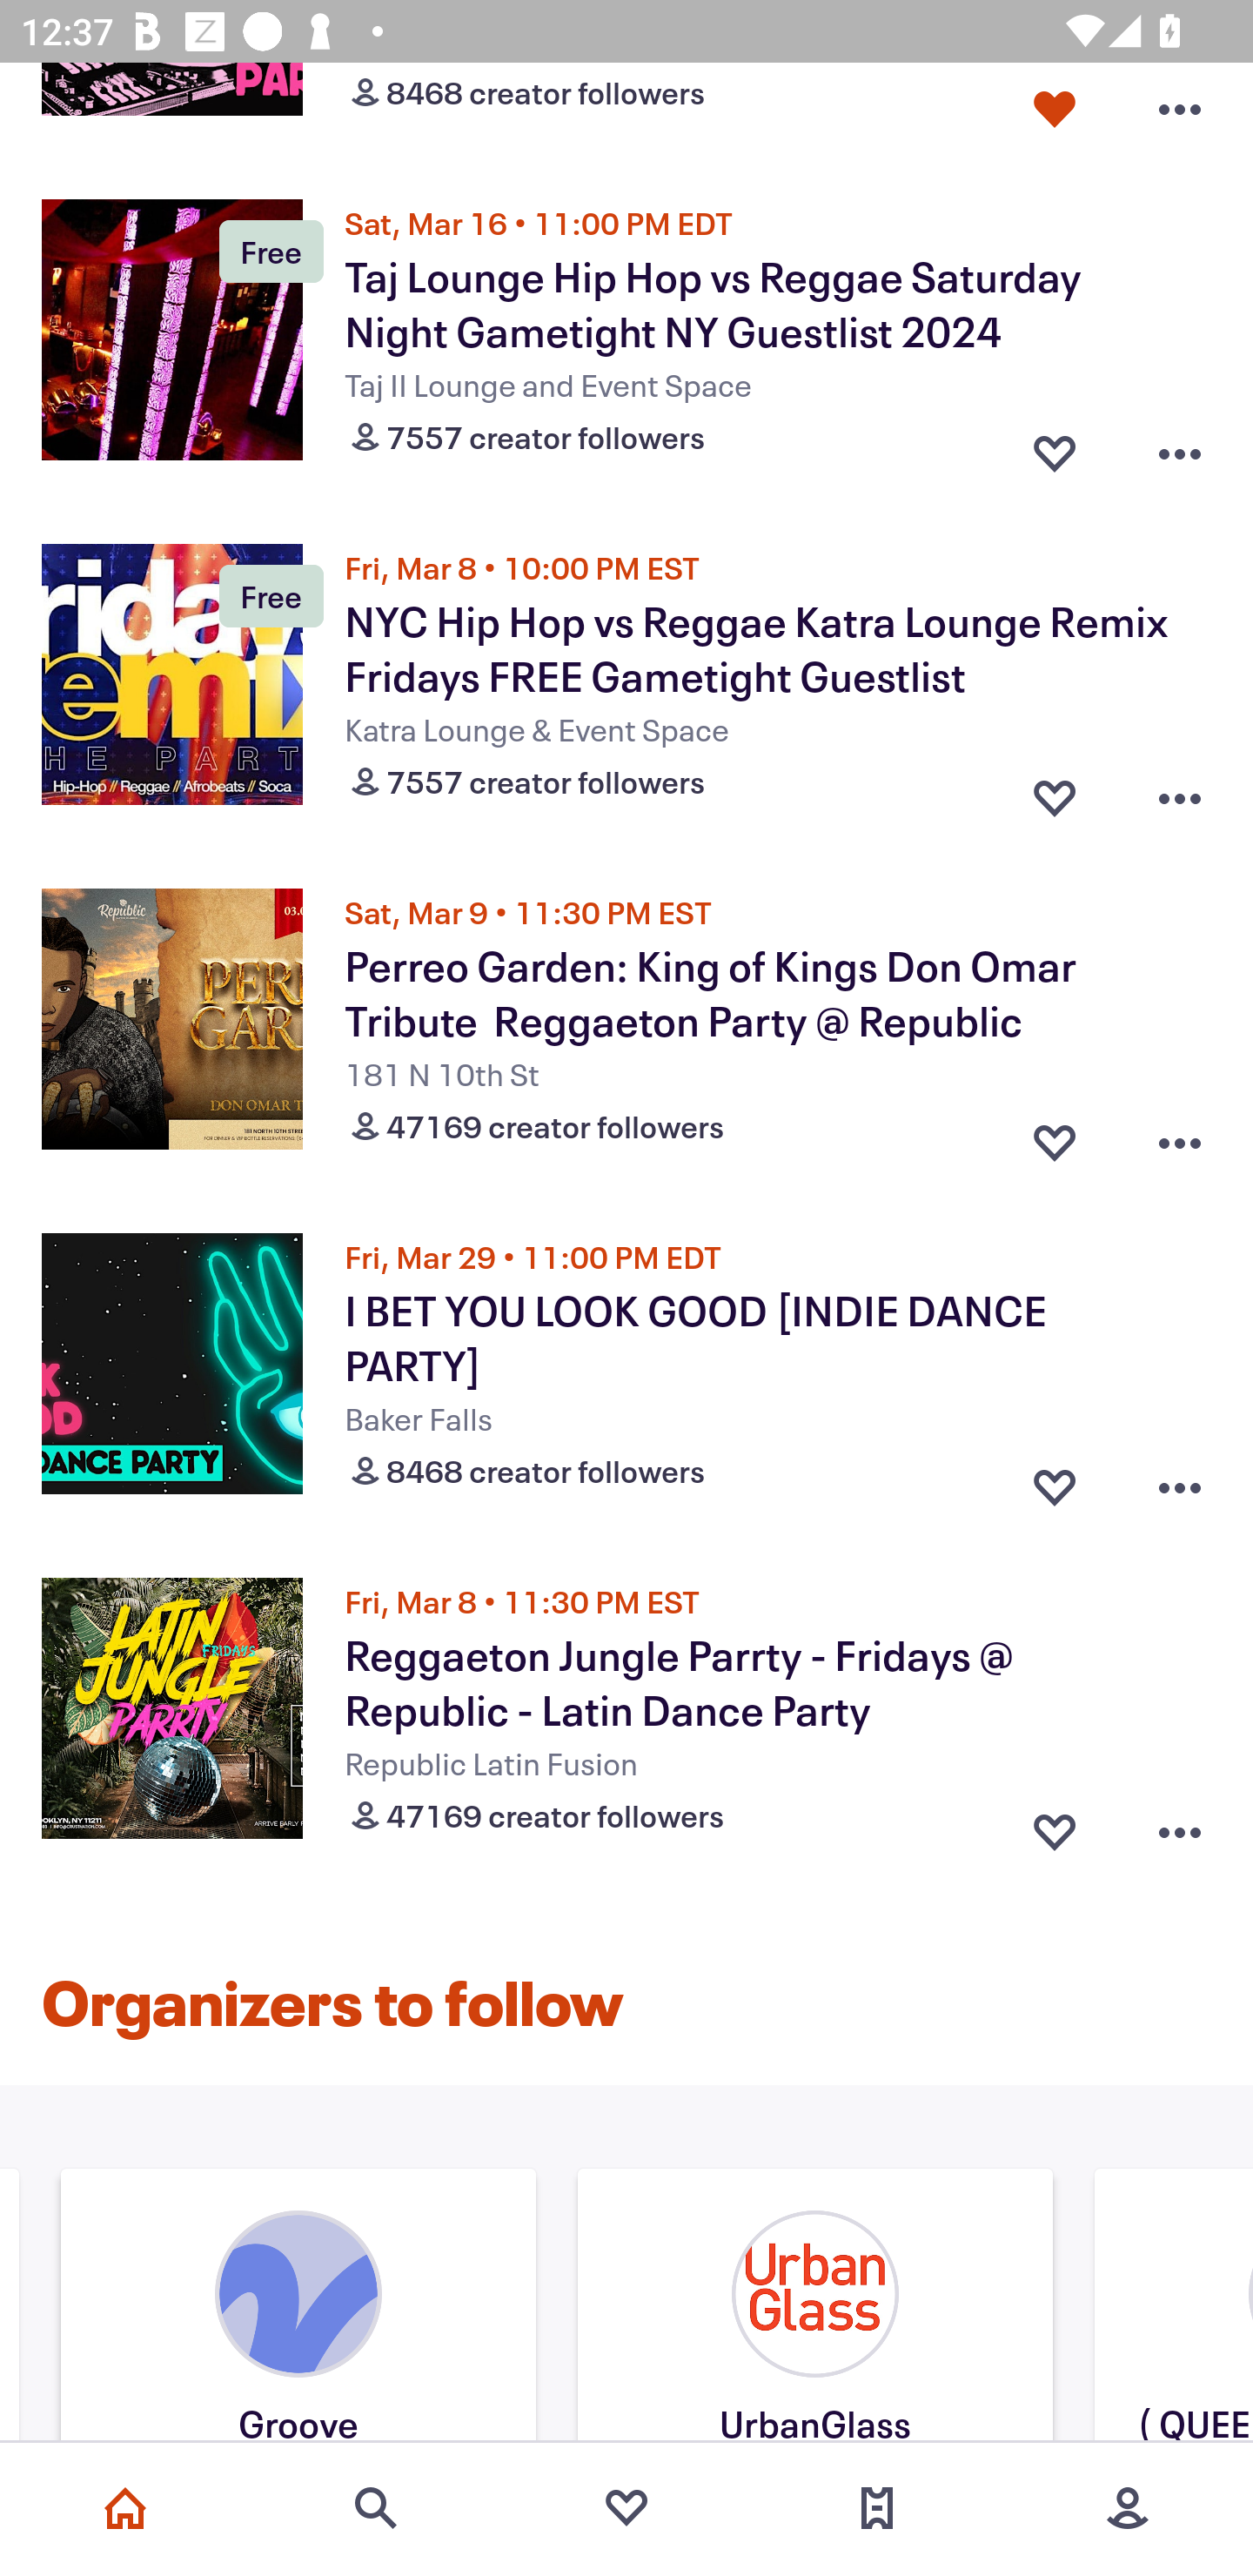 The width and height of the screenshot is (1253, 2576). Describe the element at coordinates (1180, 110) in the screenshot. I see `Overflow menu button` at that location.